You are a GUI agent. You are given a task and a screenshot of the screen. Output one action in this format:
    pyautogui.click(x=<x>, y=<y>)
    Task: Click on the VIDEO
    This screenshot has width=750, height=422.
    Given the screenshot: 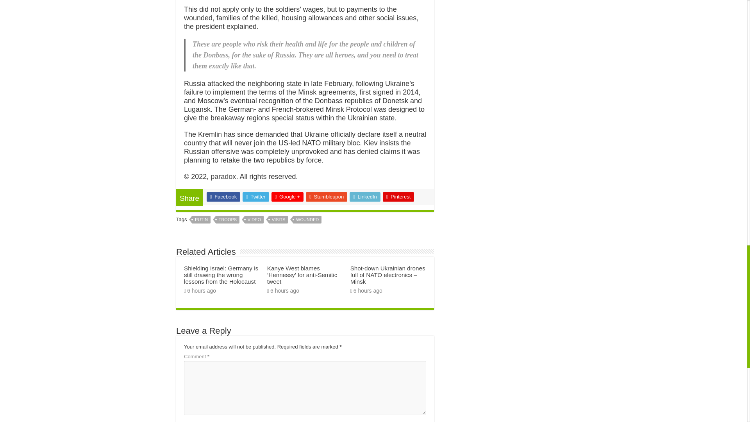 What is the action you would take?
    pyautogui.click(x=254, y=220)
    